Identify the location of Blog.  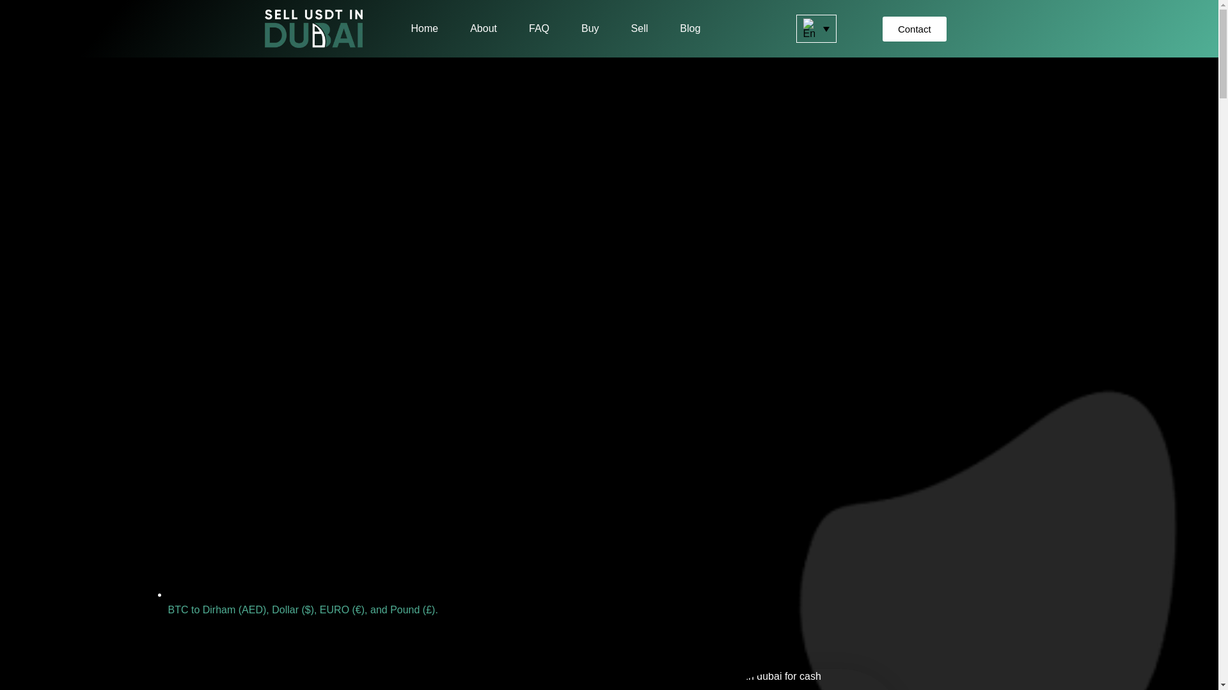
(689, 28).